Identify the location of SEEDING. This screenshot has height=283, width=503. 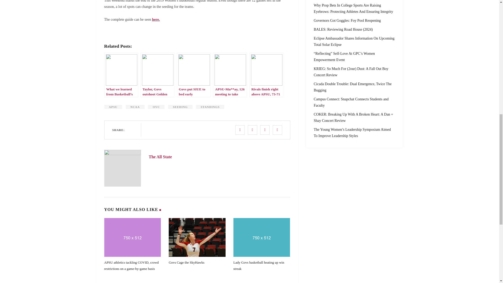
(180, 107).